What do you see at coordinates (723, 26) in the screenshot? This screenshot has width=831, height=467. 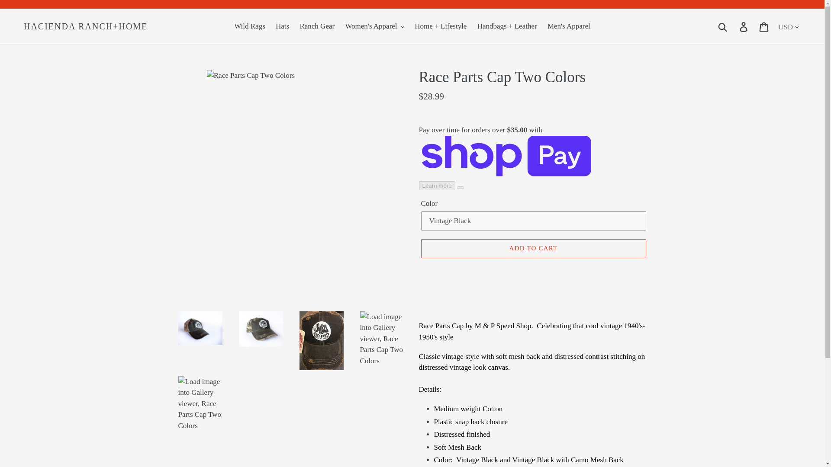 I see `Submit` at bounding box center [723, 26].